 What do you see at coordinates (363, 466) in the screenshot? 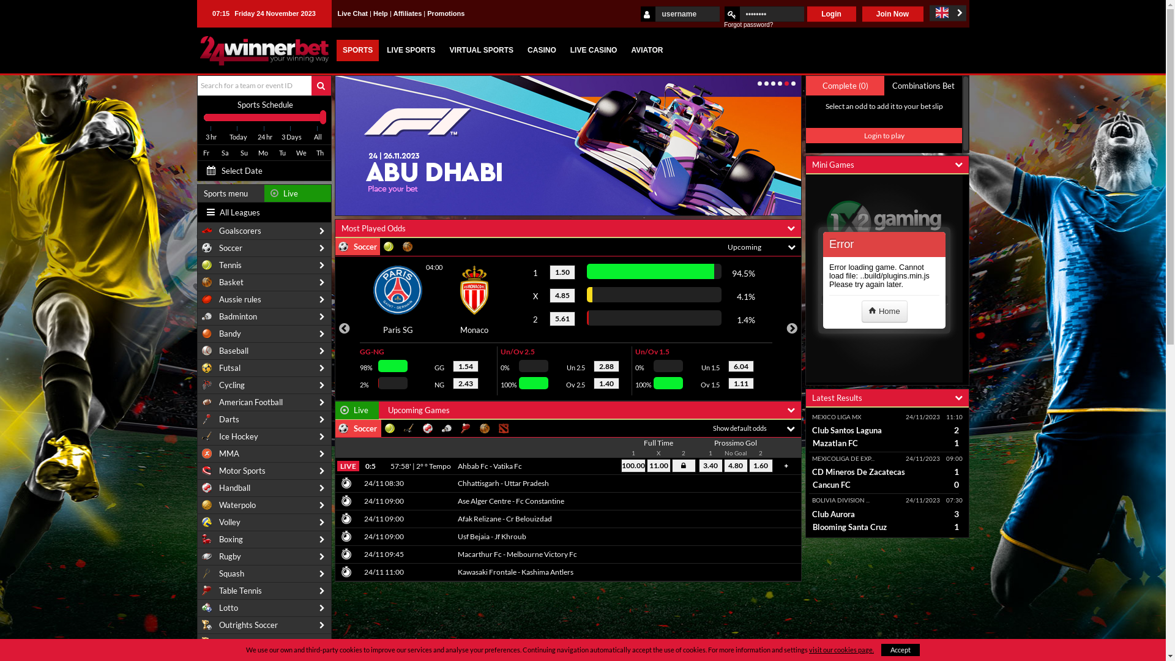
I see `LIVE 0:5` at bounding box center [363, 466].